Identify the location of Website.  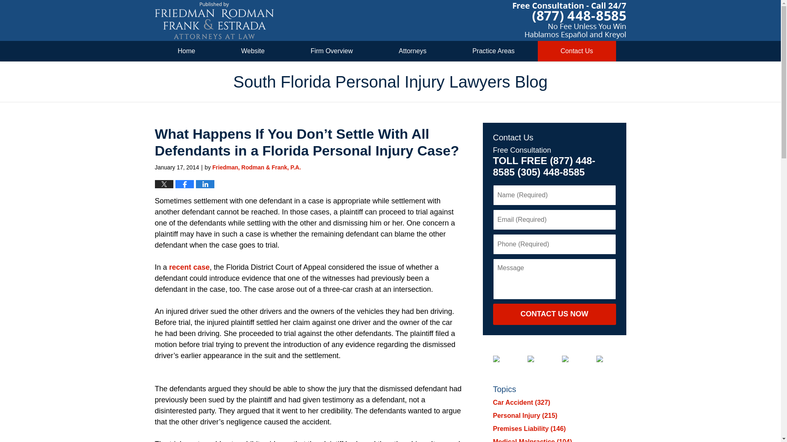
(252, 51).